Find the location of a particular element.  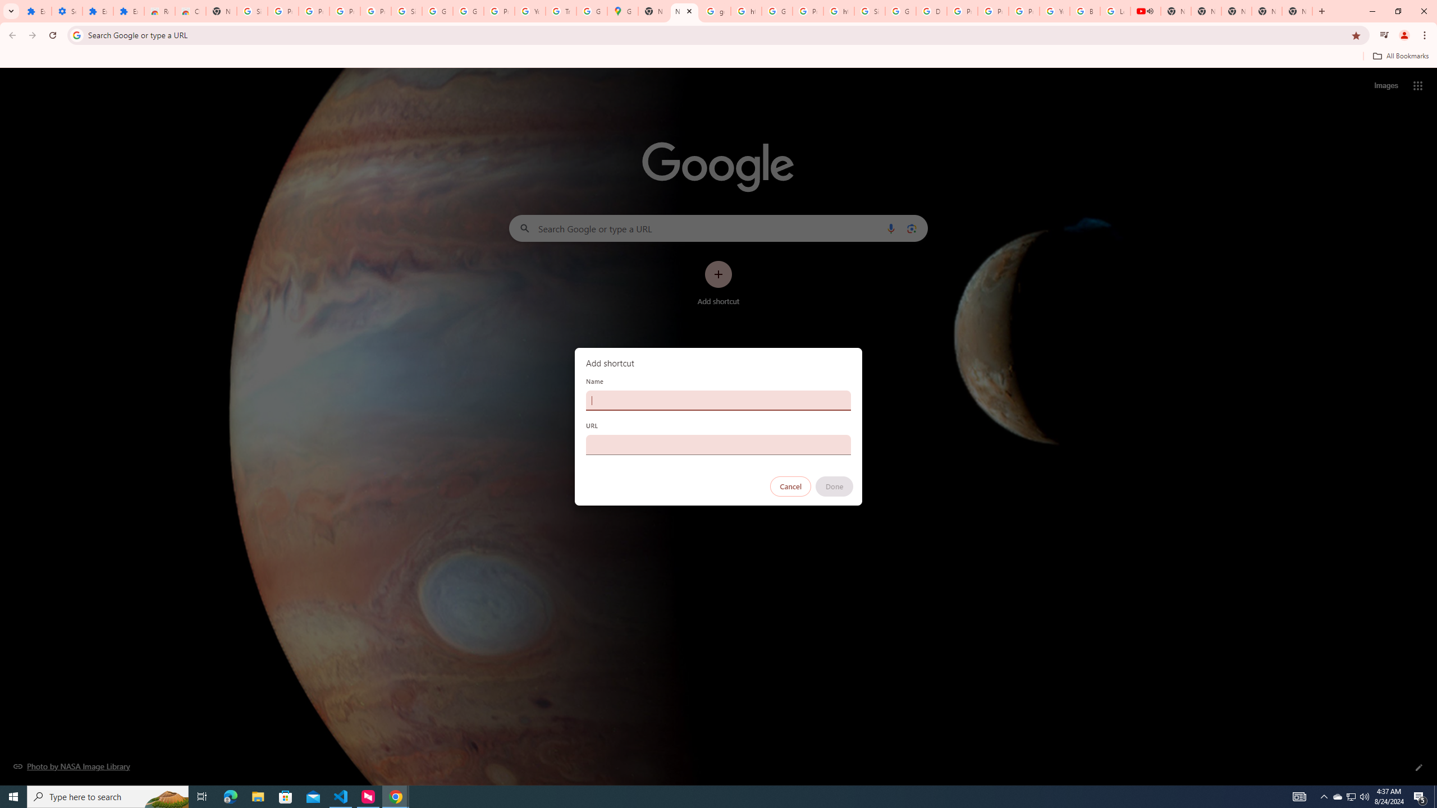

https://scholar.google.com/ is located at coordinates (747, 11).